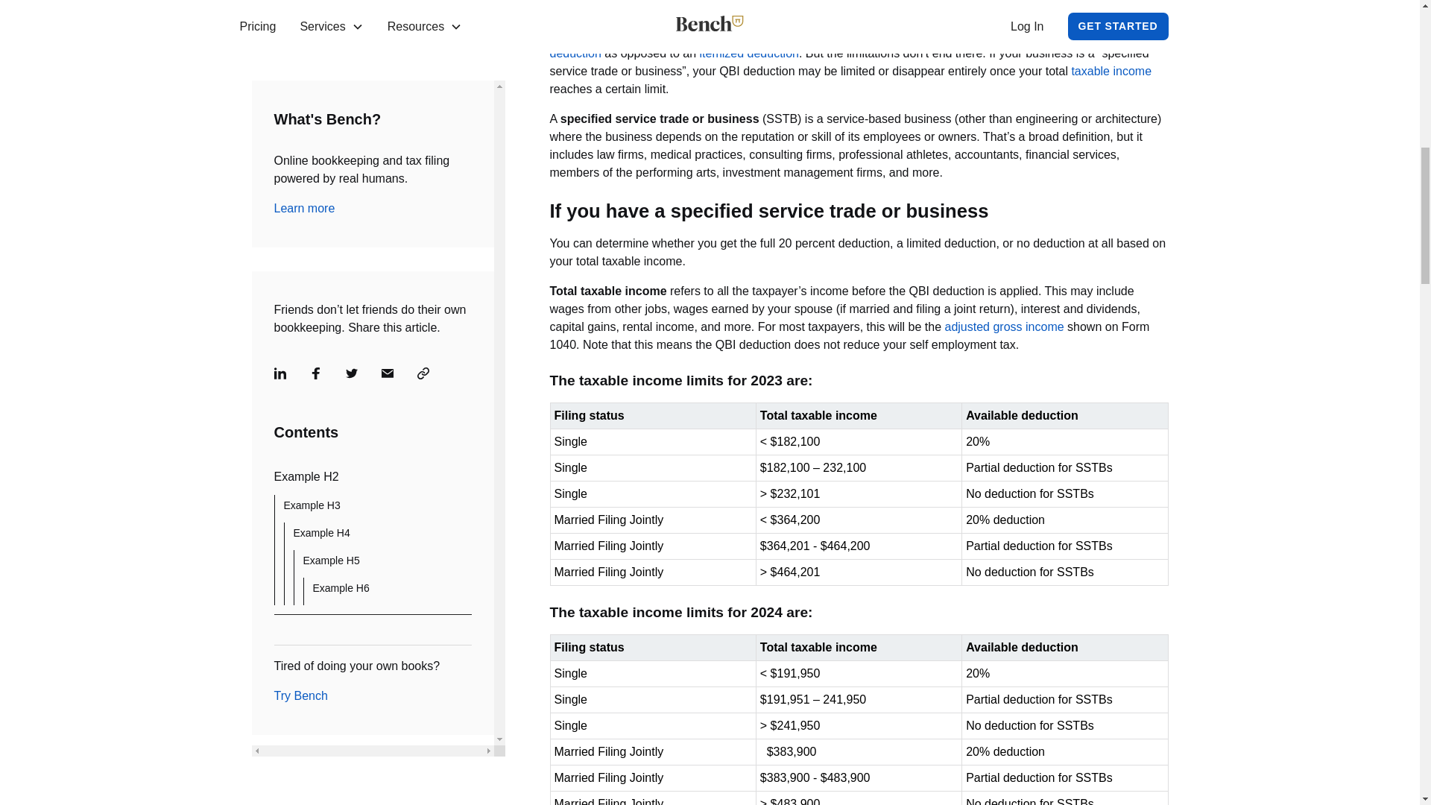 This screenshot has width=1431, height=805. What do you see at coordinates (1111, 71) in the screenshot?
I see `taxable income` at bounding box center [1111, 71].